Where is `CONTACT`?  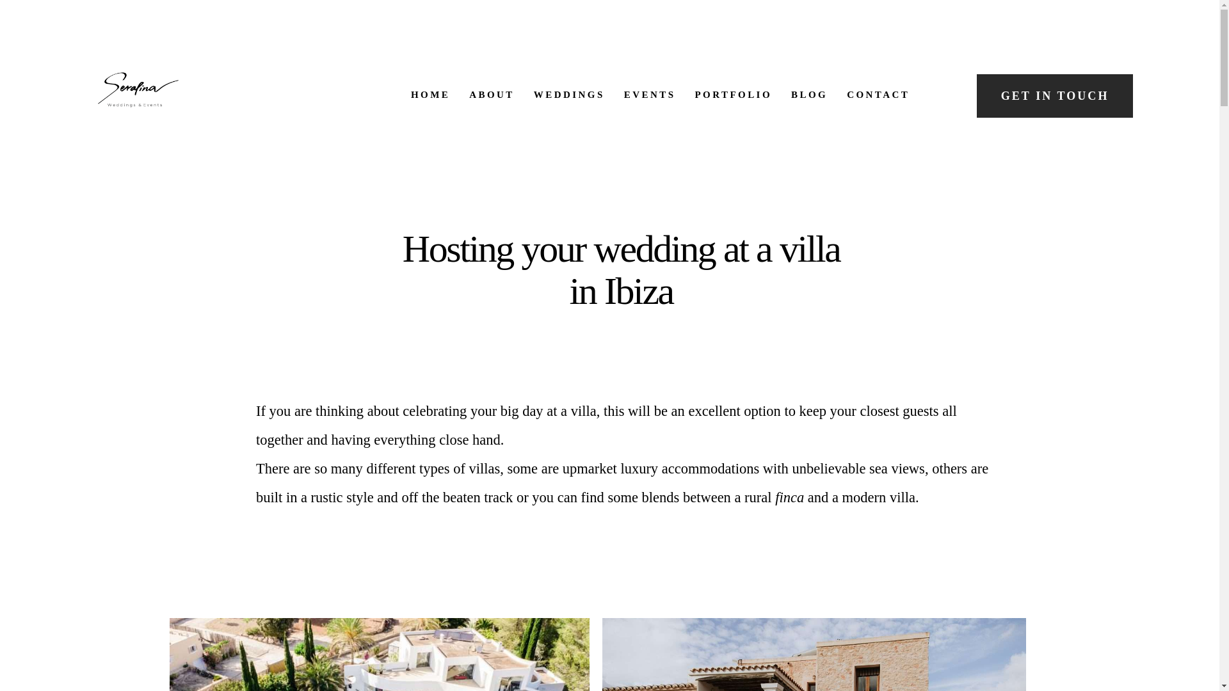
CONTACT is located at coordinates (878, 93).